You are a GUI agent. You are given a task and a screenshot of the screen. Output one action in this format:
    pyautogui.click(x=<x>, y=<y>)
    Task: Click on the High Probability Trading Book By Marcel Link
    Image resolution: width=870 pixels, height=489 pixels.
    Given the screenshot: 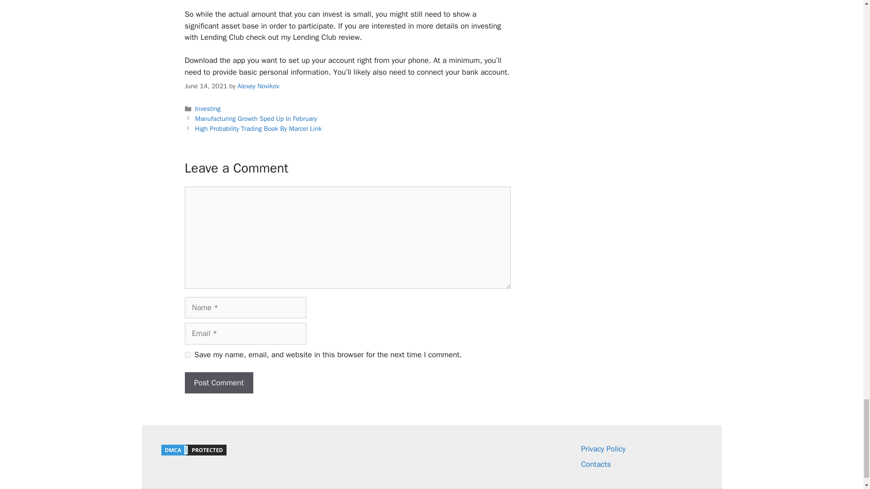 What is the action you would take?
    pyautogui.click(x=258, y=129)
    